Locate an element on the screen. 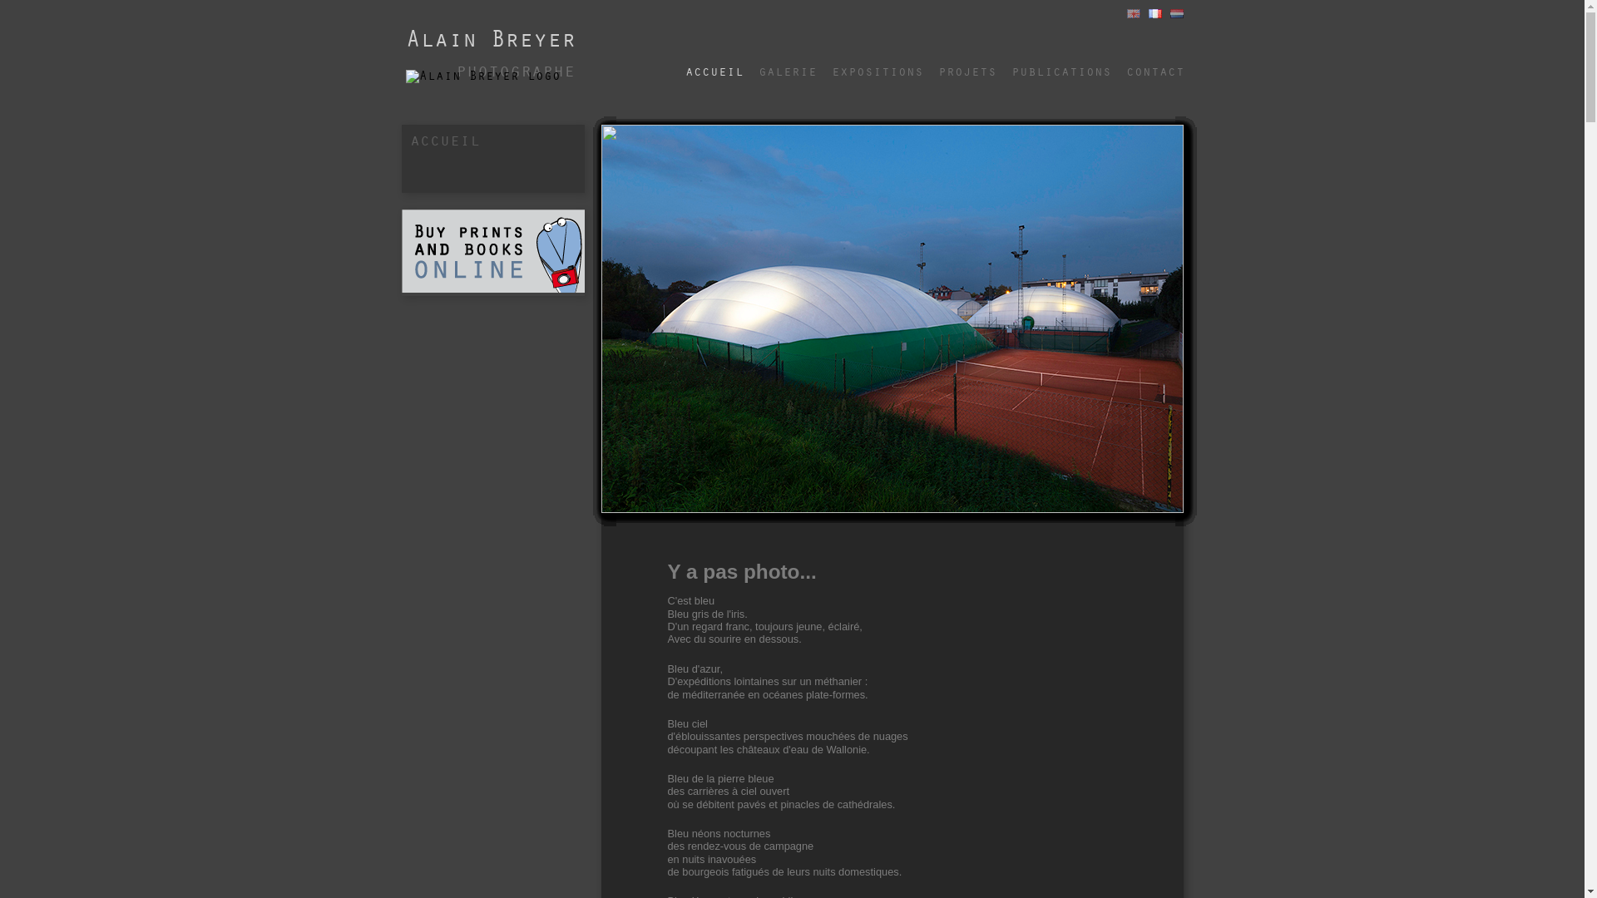 This screenshot has width=1597, height=898. accueil is located at coordinates (714, 65).